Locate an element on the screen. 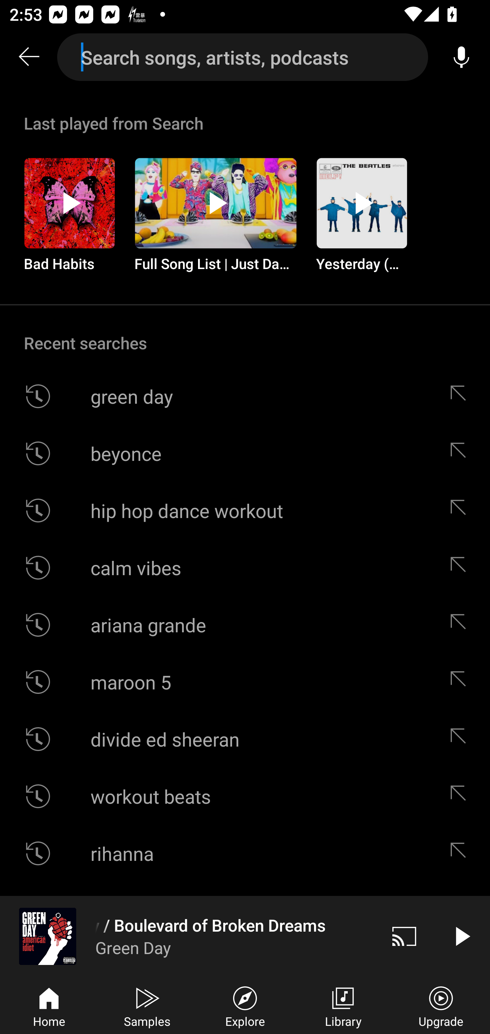  Voice search is located at coordinates (461, 57).